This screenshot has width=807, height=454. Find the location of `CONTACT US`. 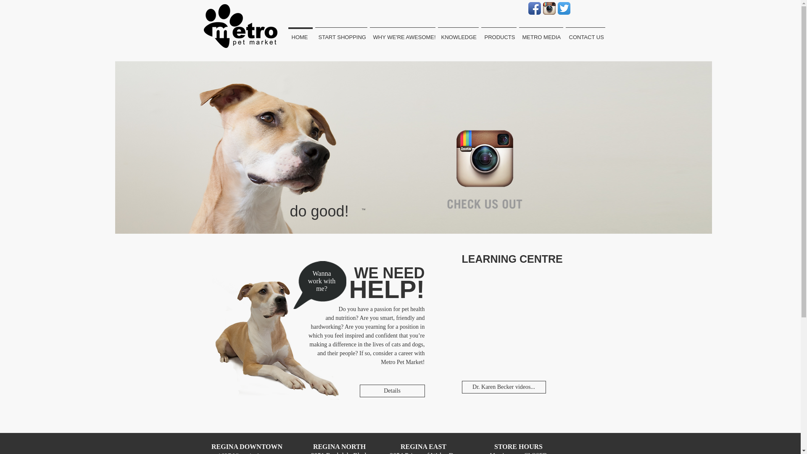

CONTACT US is located at coordinates (585, 34).